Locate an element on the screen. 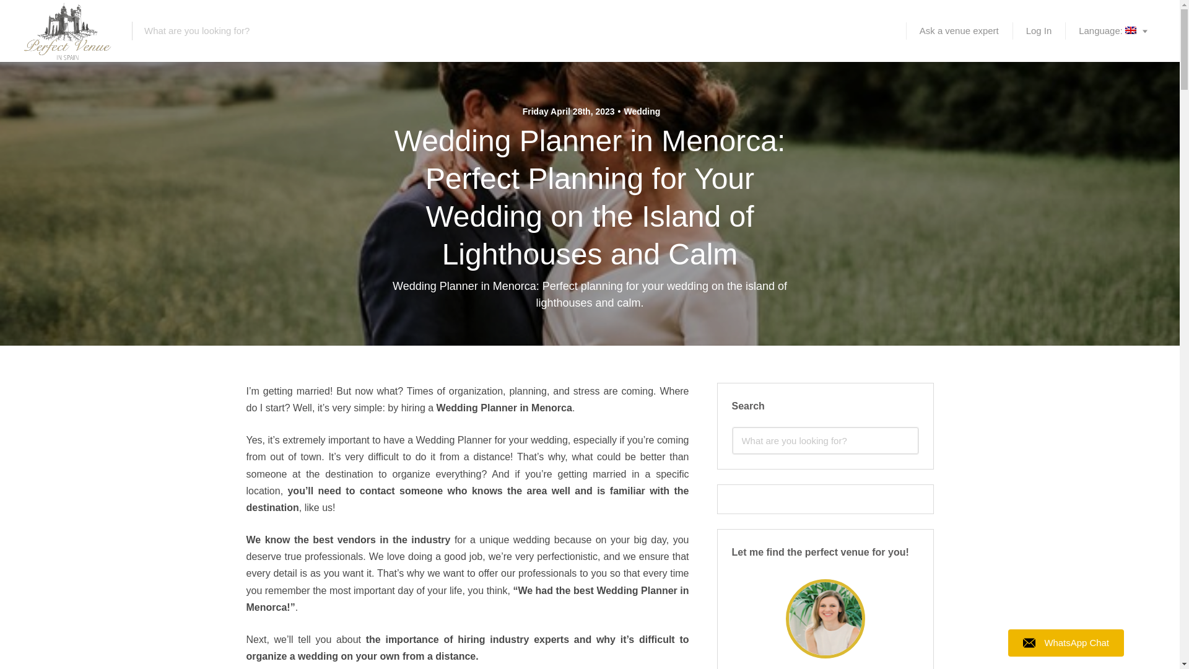  Friday April 28th, 2023 is located at coordinates (568, 111).